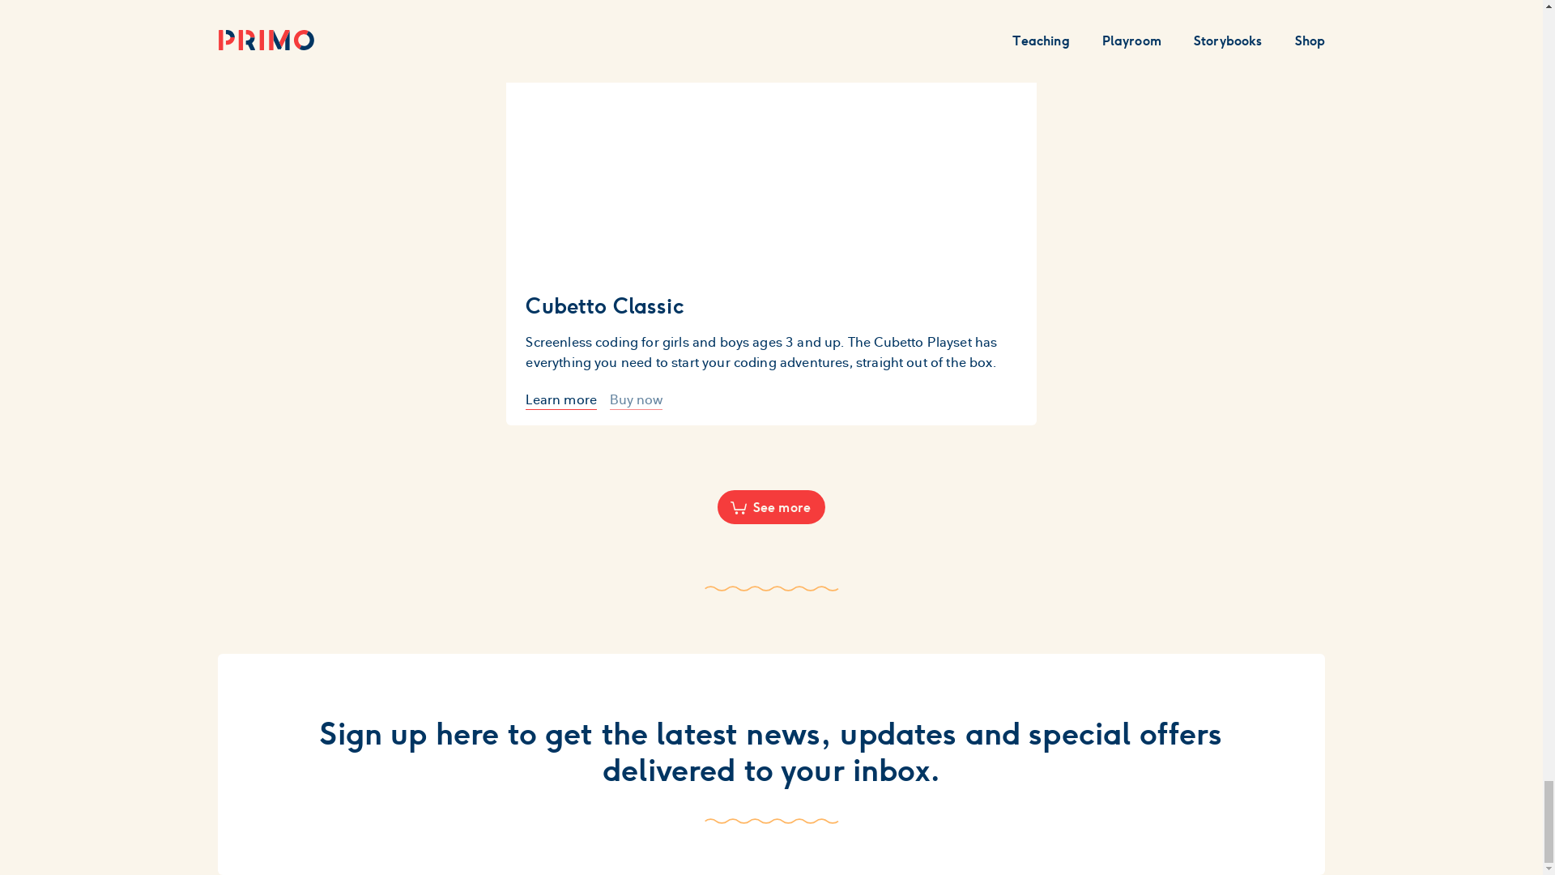  I want to click on Buy now, so click(635, 399).